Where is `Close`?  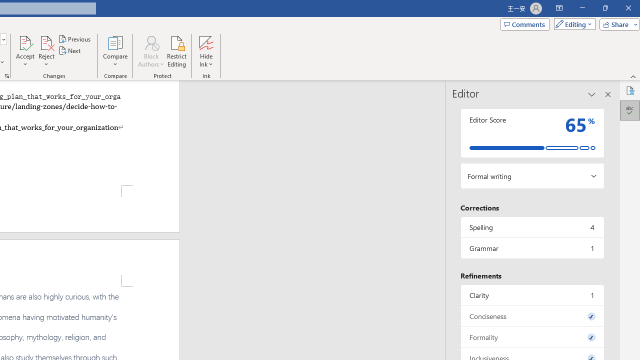 Close is located at coordinates (628, 8).